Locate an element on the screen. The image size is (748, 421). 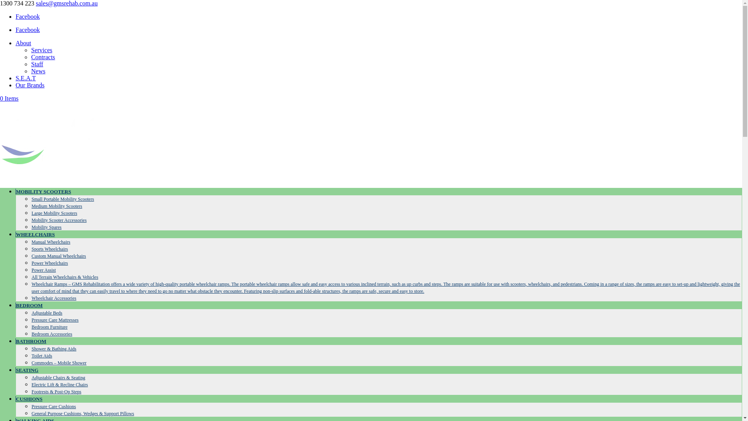
Large Mobility Scooters is located at coordinates (55, 213).